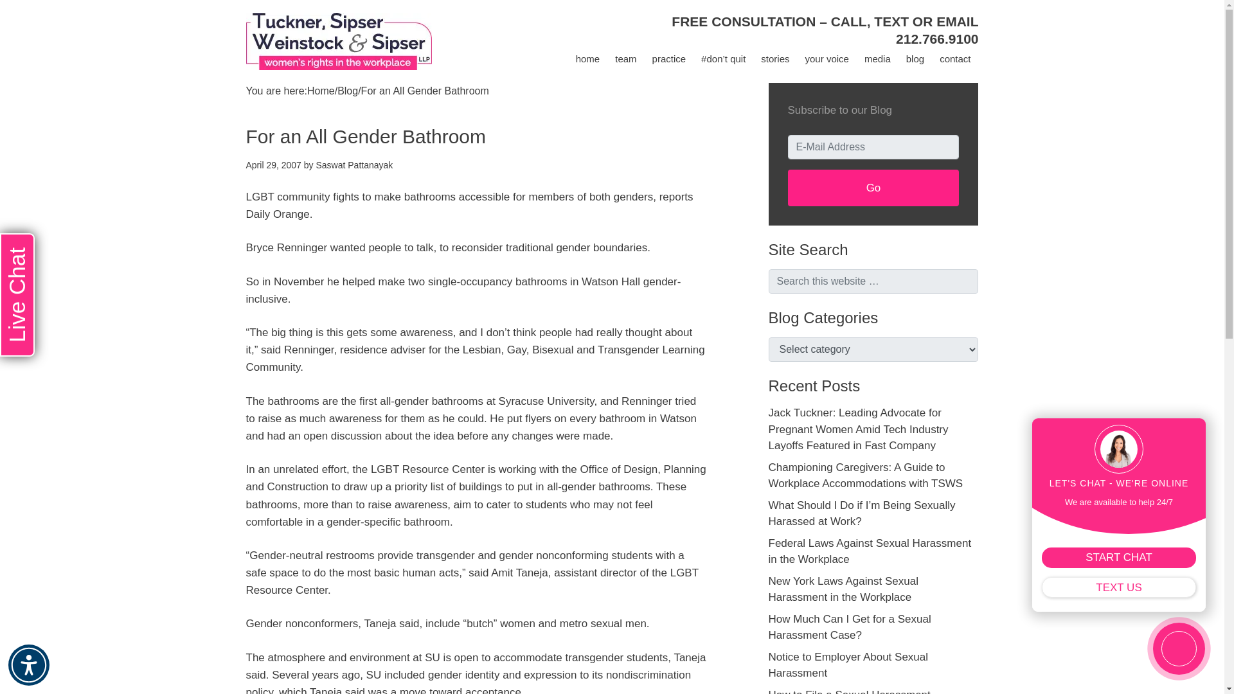  I want to click on home, so click(587, 59).